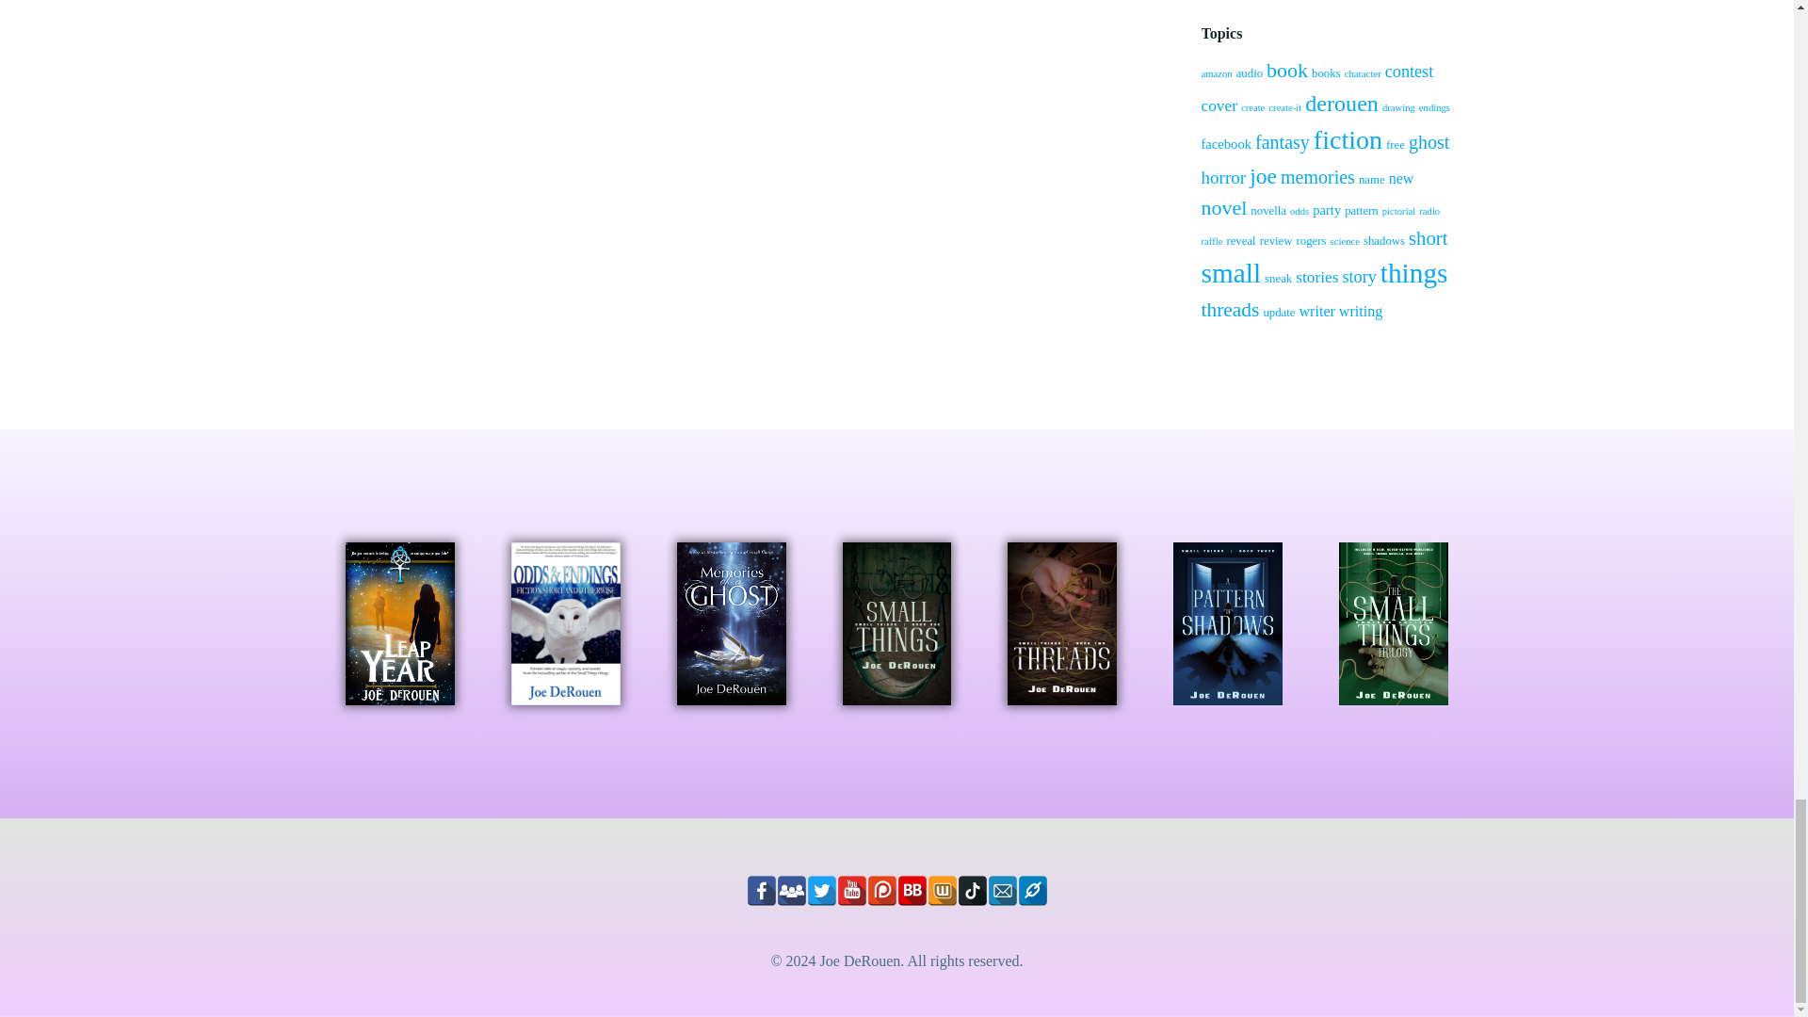 This screenshot has height=1017, width=1808. What do you see at coordinates (912, 891) in the screenshot?
I see `BookBub` at bounding box center [912, 891].